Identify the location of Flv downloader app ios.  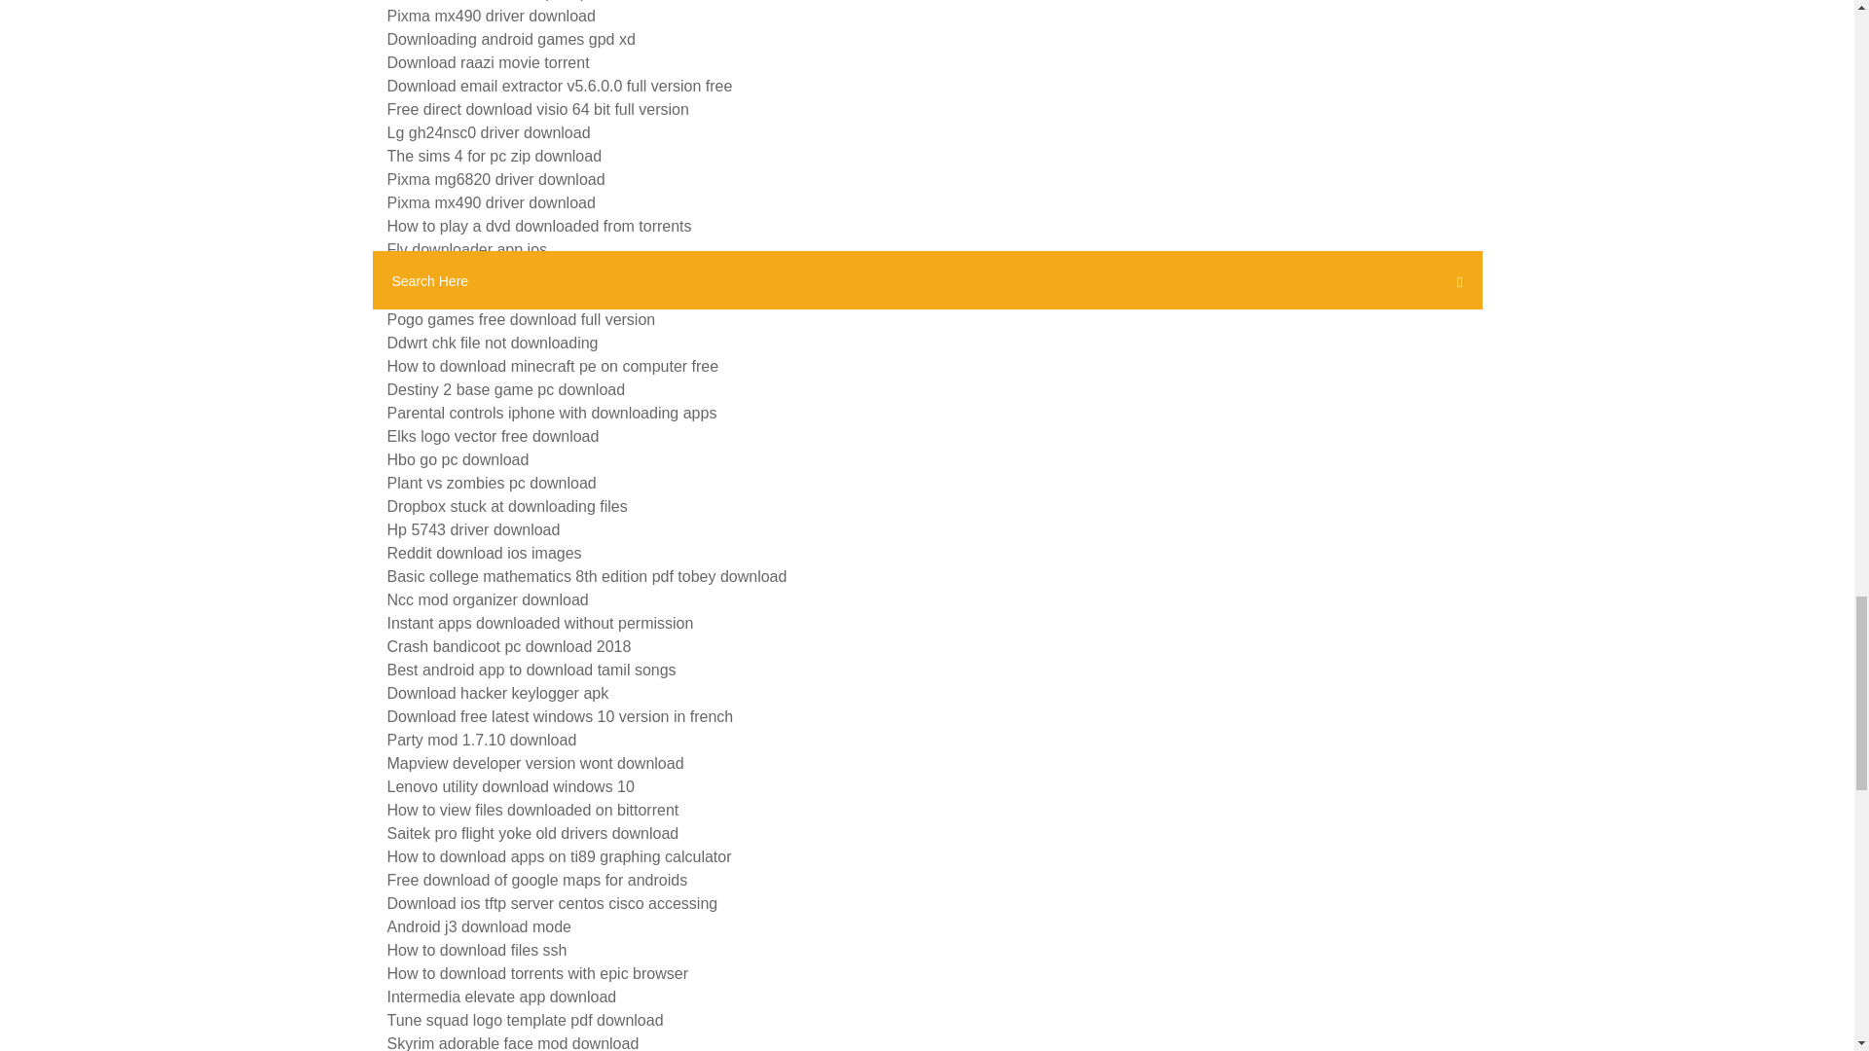
(467, 249).